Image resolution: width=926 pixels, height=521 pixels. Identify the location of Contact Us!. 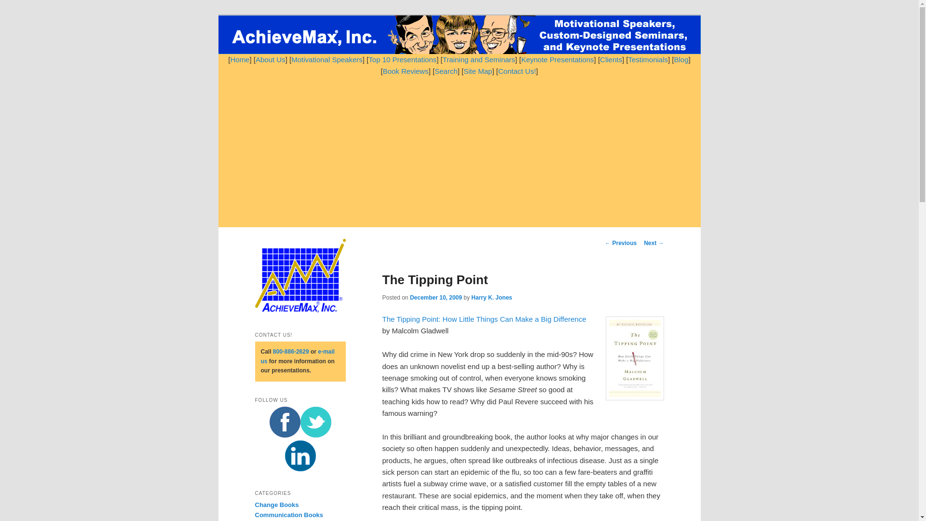
(517, 71).